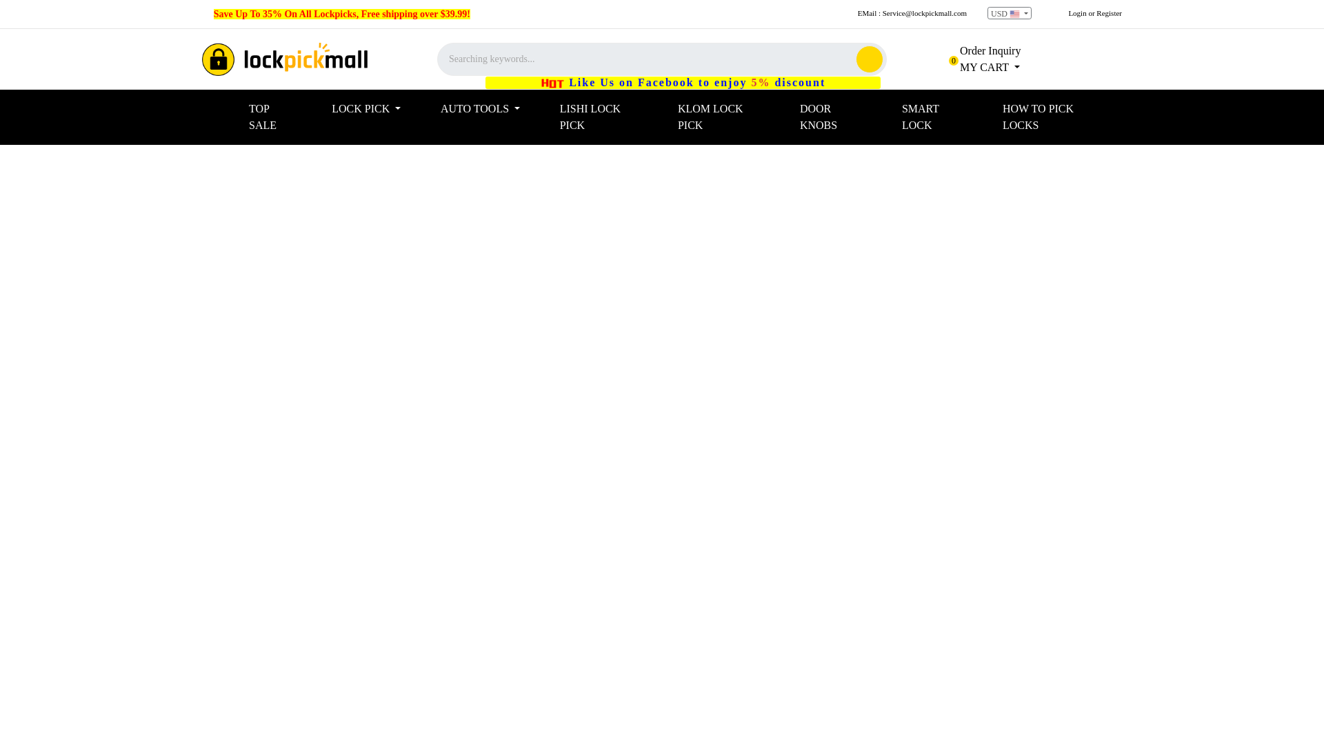  Describe the element at coordinates (1109, 12) in the screenshot. I see `Register` at that location.